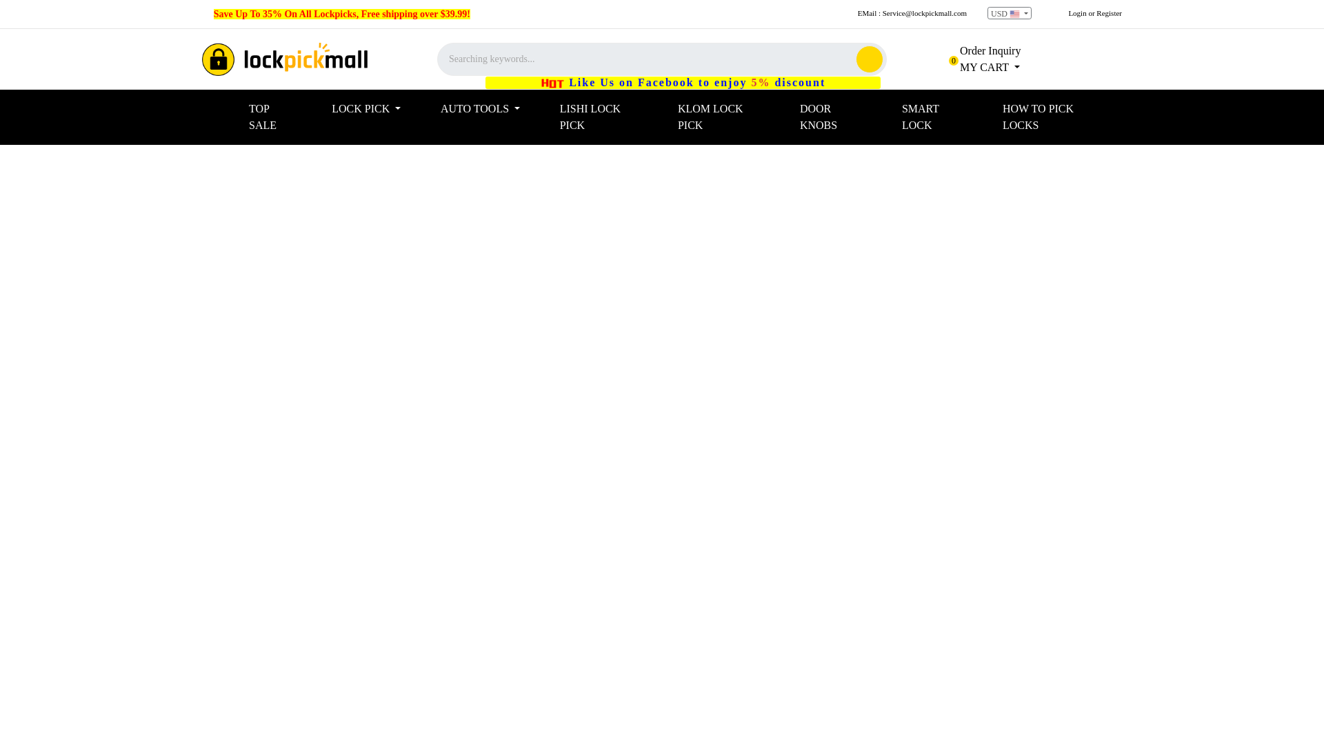  Describe the element at coordinates (1109, 12) in the screenshot. I see `Register` at that location.